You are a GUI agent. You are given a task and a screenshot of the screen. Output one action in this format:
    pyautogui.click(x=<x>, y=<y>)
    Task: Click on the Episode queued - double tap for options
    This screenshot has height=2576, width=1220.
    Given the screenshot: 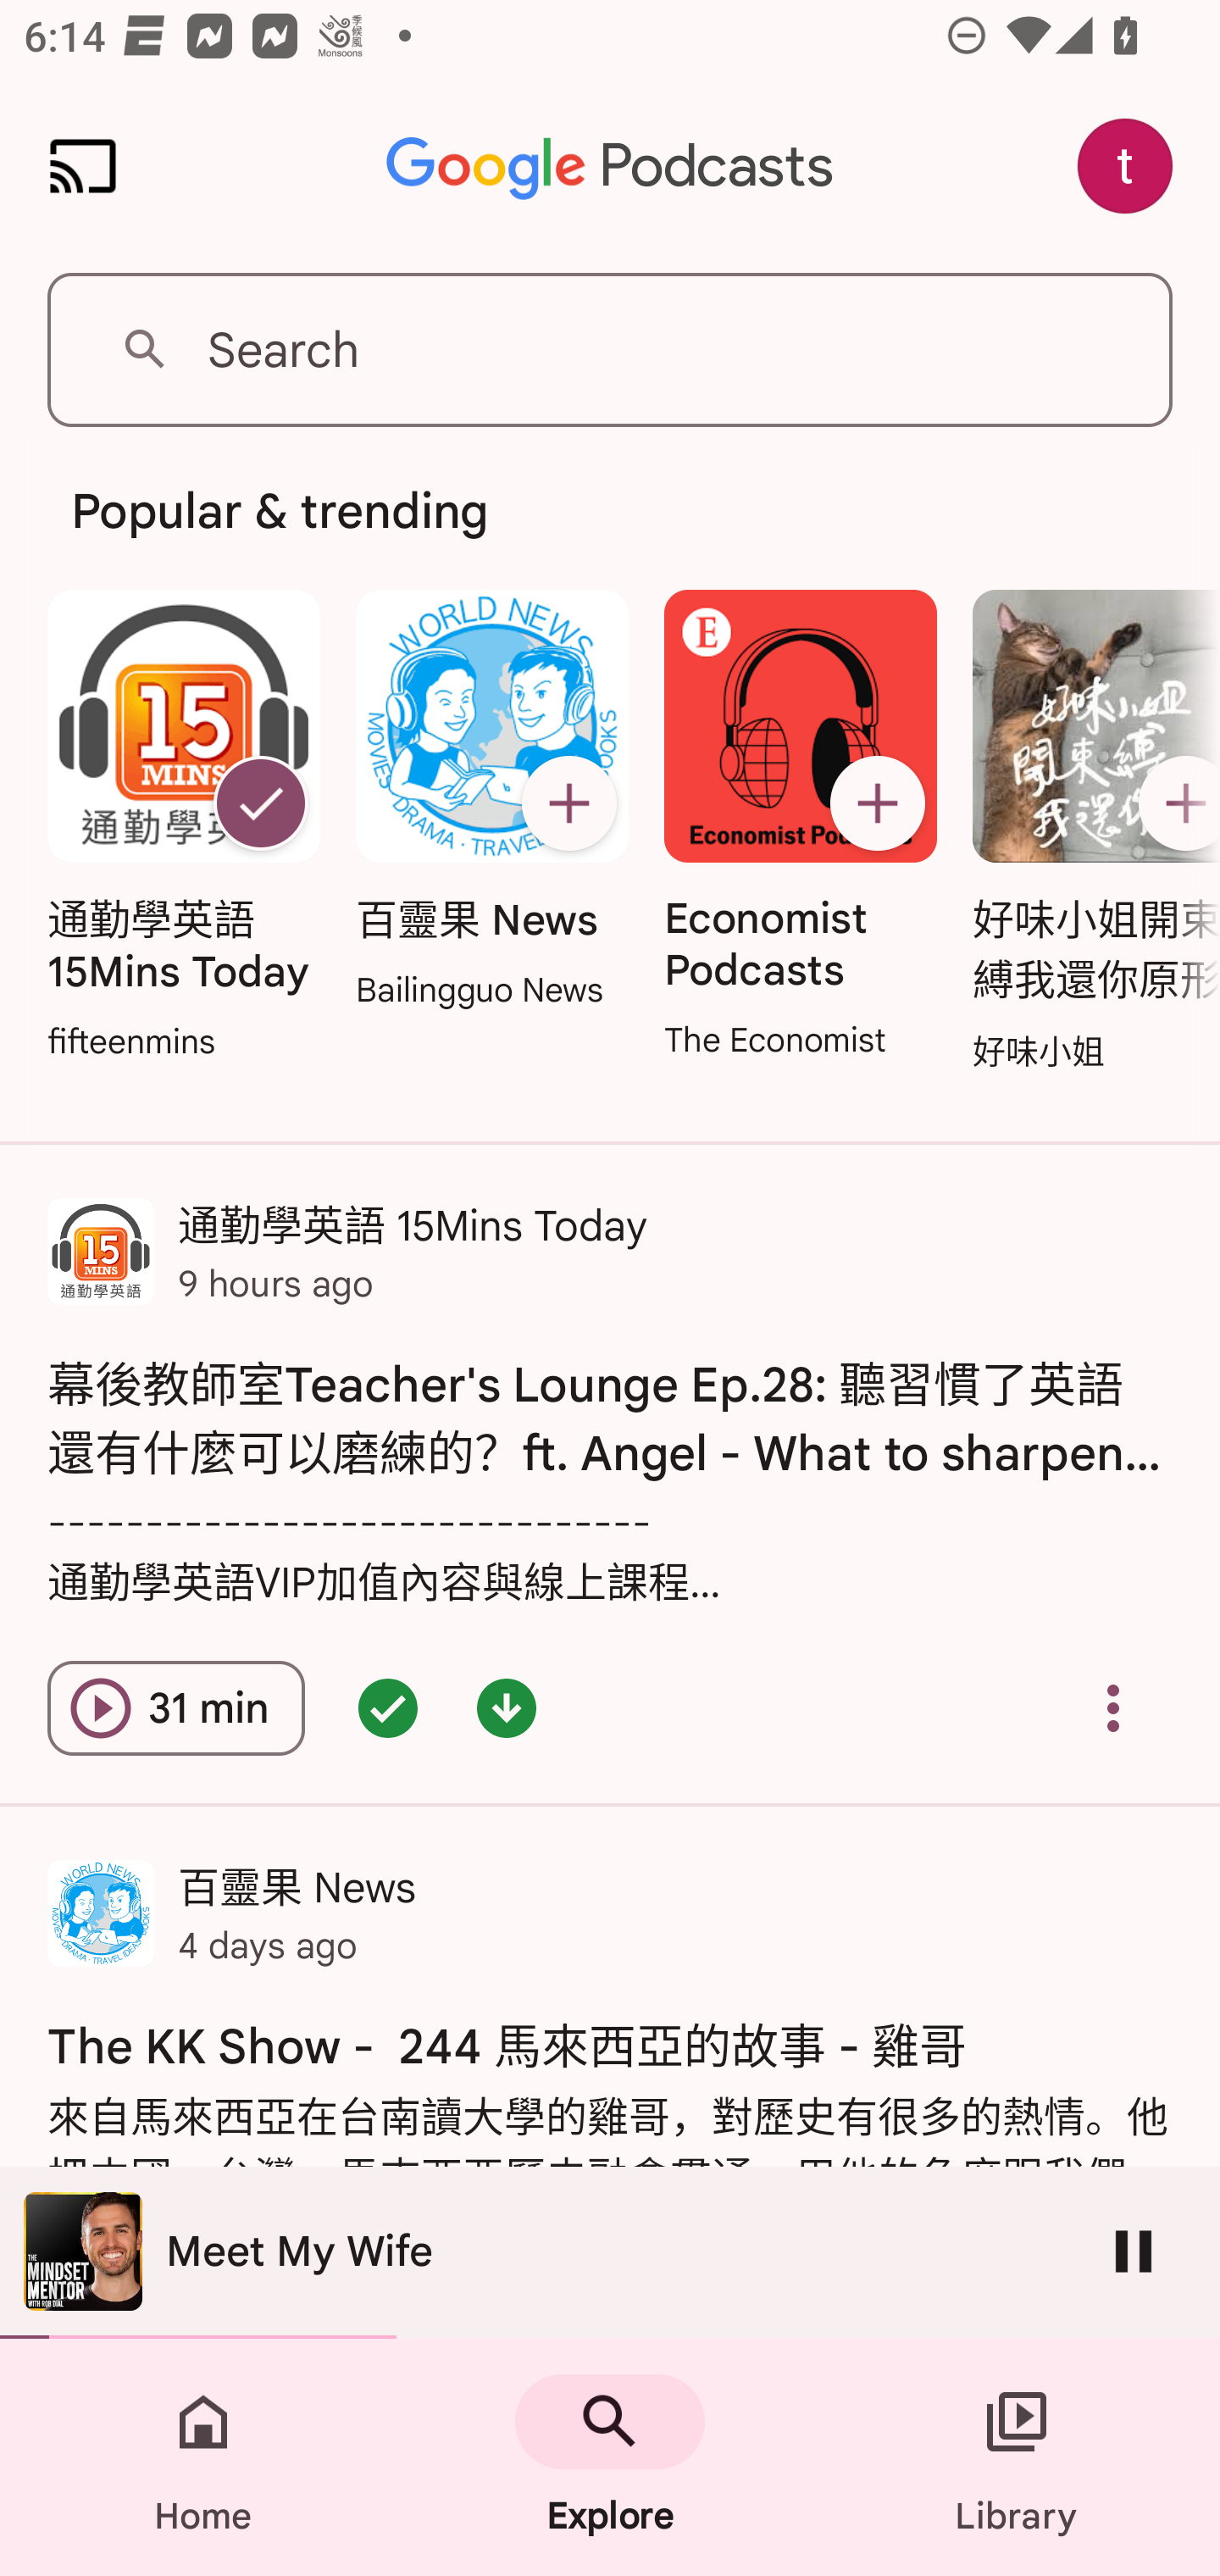 What is the action you would take?
    pyautogui.click(x=388, y=1708)
    